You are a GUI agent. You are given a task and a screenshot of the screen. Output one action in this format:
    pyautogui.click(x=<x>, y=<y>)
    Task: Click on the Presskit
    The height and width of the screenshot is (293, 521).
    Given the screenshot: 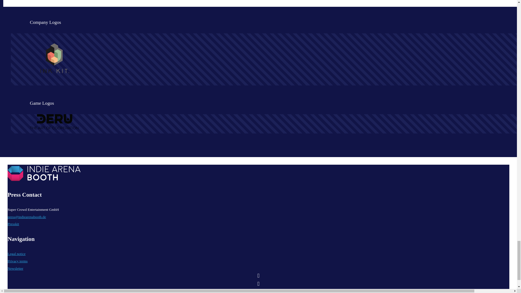 What is the action you would take?
    pyautogui.click(x=13, y=224)
    